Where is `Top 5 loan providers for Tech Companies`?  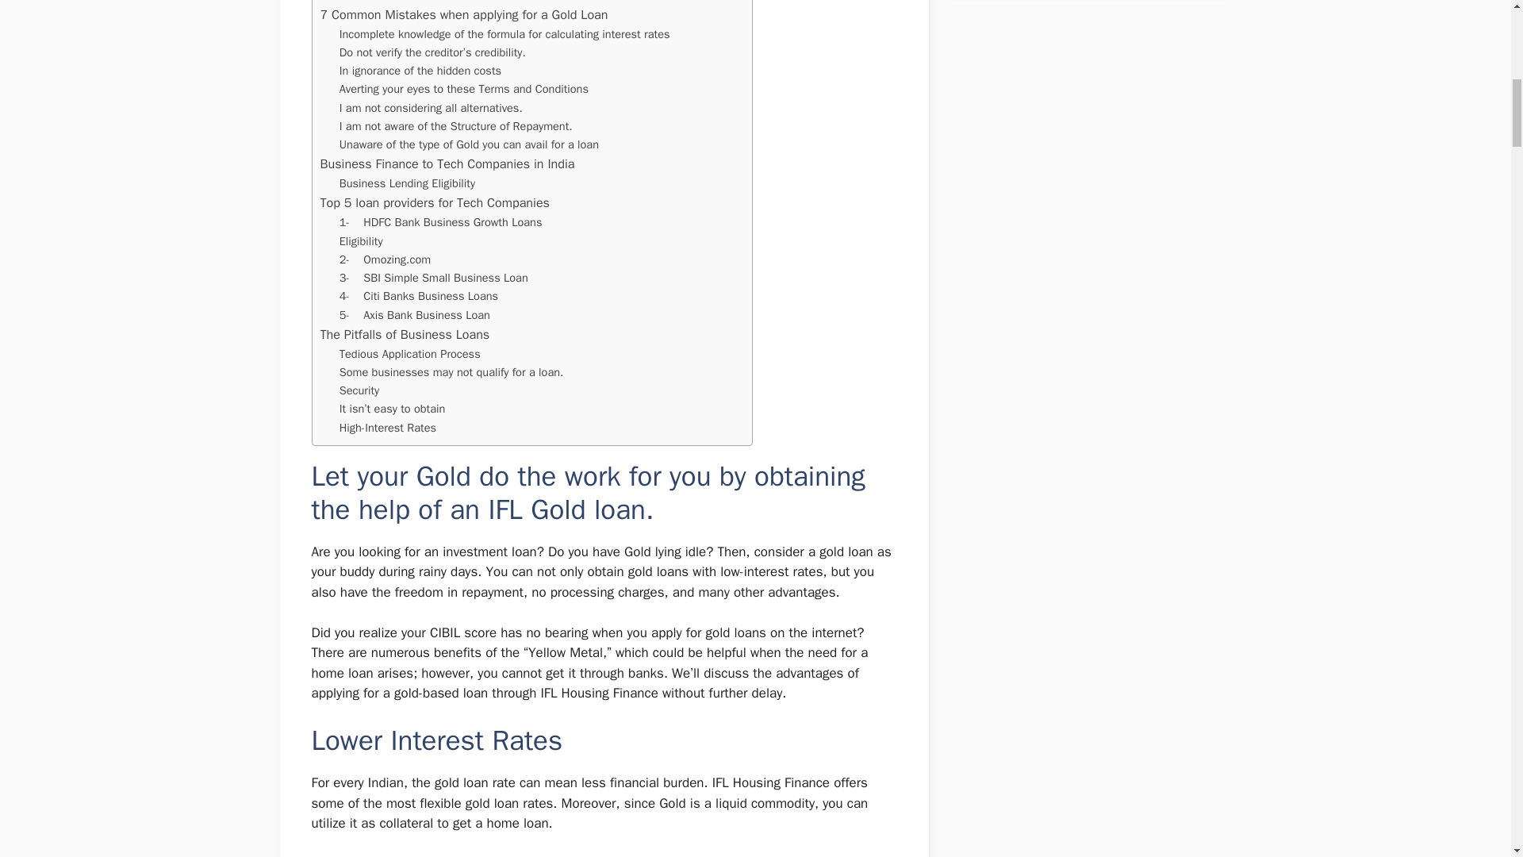
Top 5 loan providers for Tech Companies is located at coordinates (435, 203).